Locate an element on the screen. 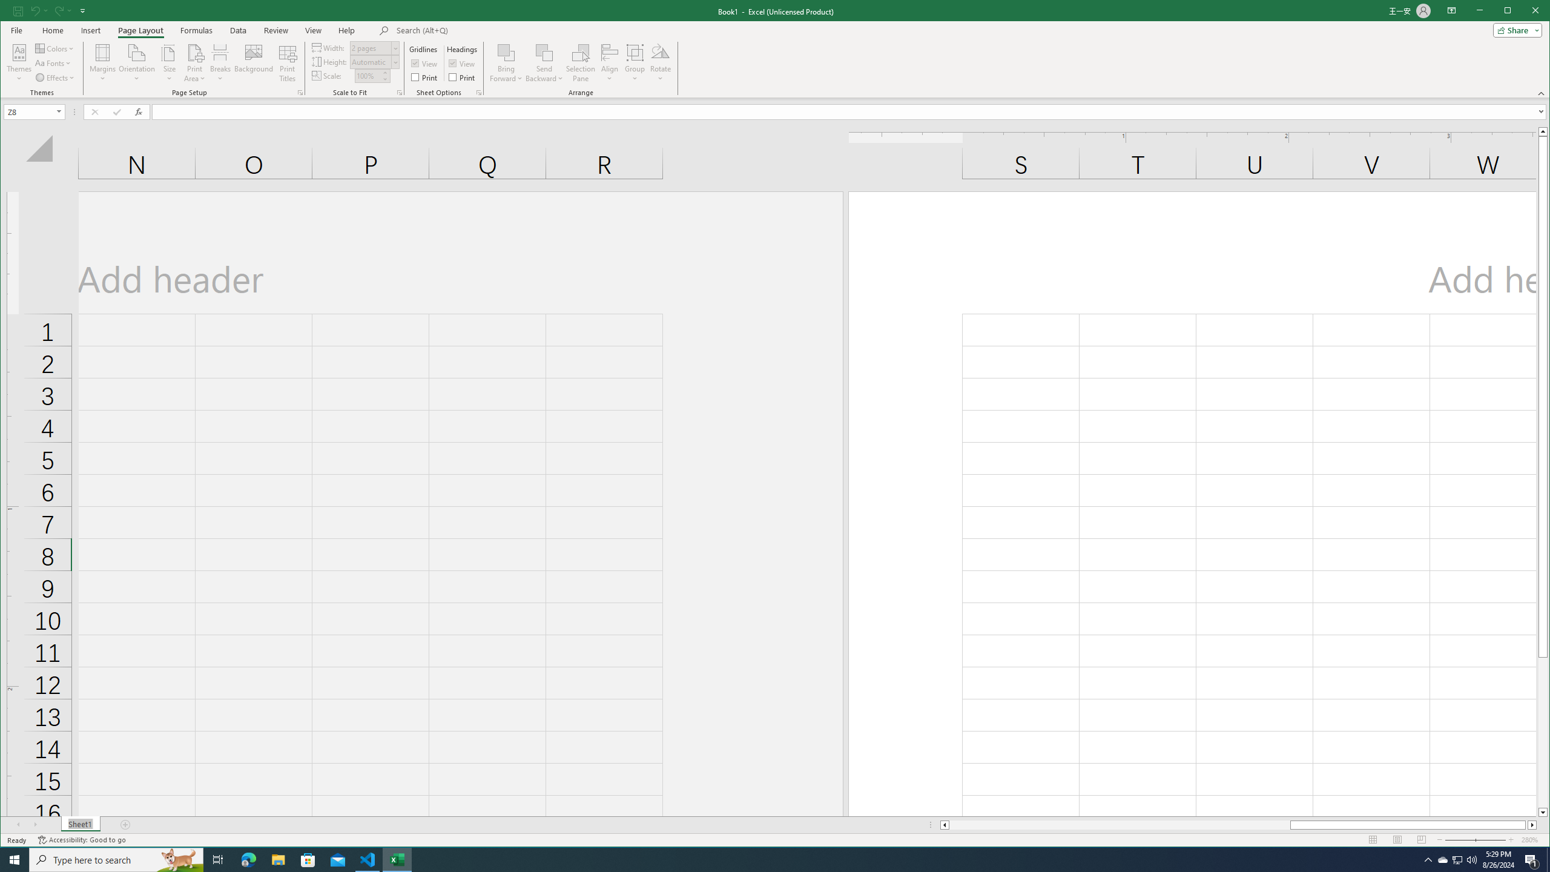 The width and height of the screenshot is (1550, 872). Action Center, 1 new notification is located at coordinates (1532, 860).